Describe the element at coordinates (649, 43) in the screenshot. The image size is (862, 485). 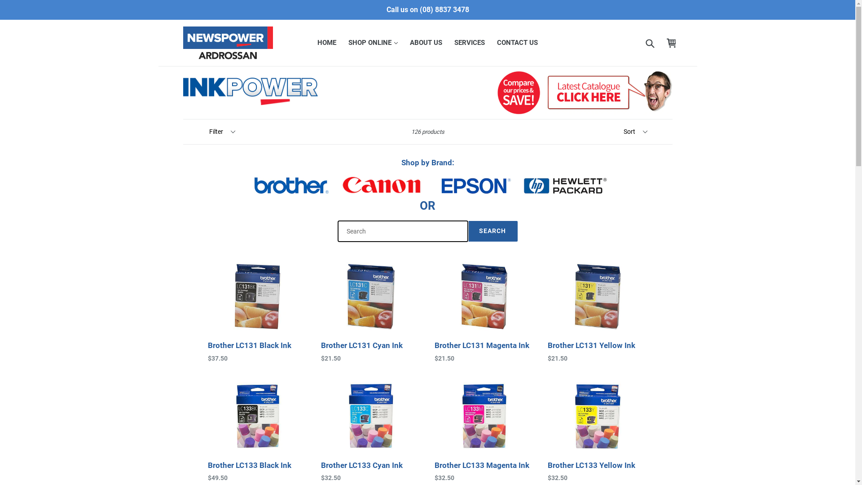
I see `Submit` at that location.